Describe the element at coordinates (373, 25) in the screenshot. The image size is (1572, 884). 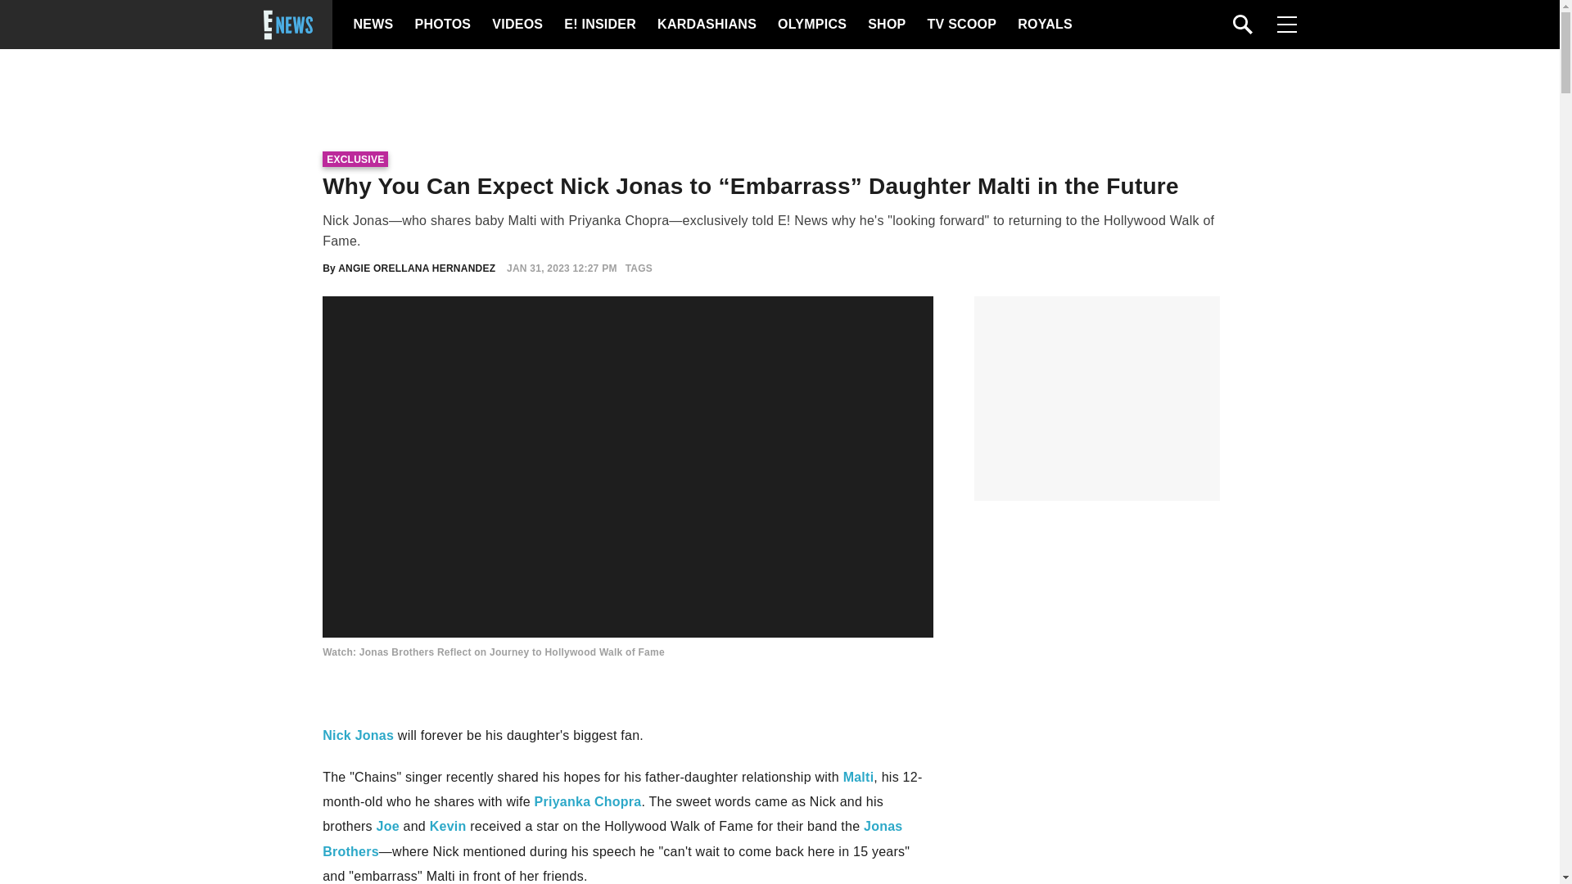
I see `NEWS` at that location.